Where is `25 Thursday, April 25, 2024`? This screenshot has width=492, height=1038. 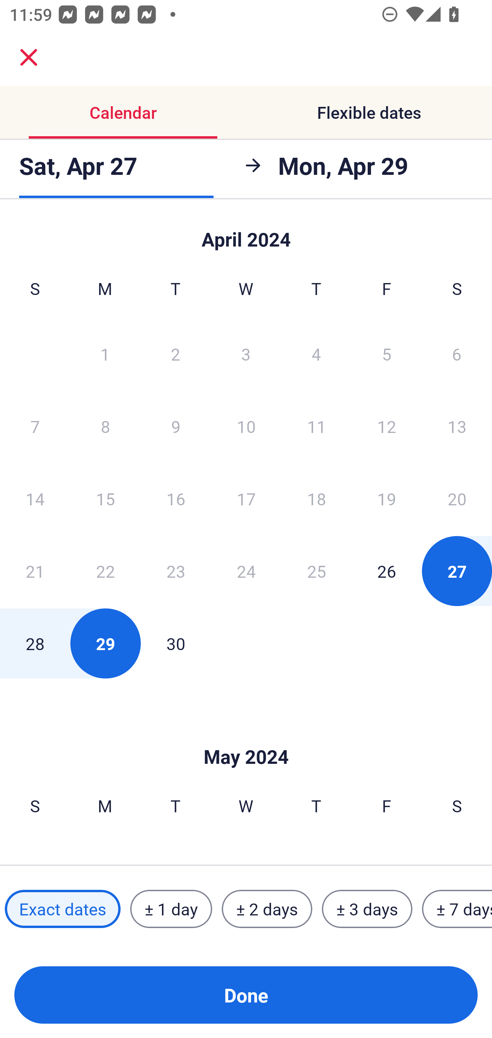
25 Thursday, April 25, 2024 is located at coordinates (316, 571).